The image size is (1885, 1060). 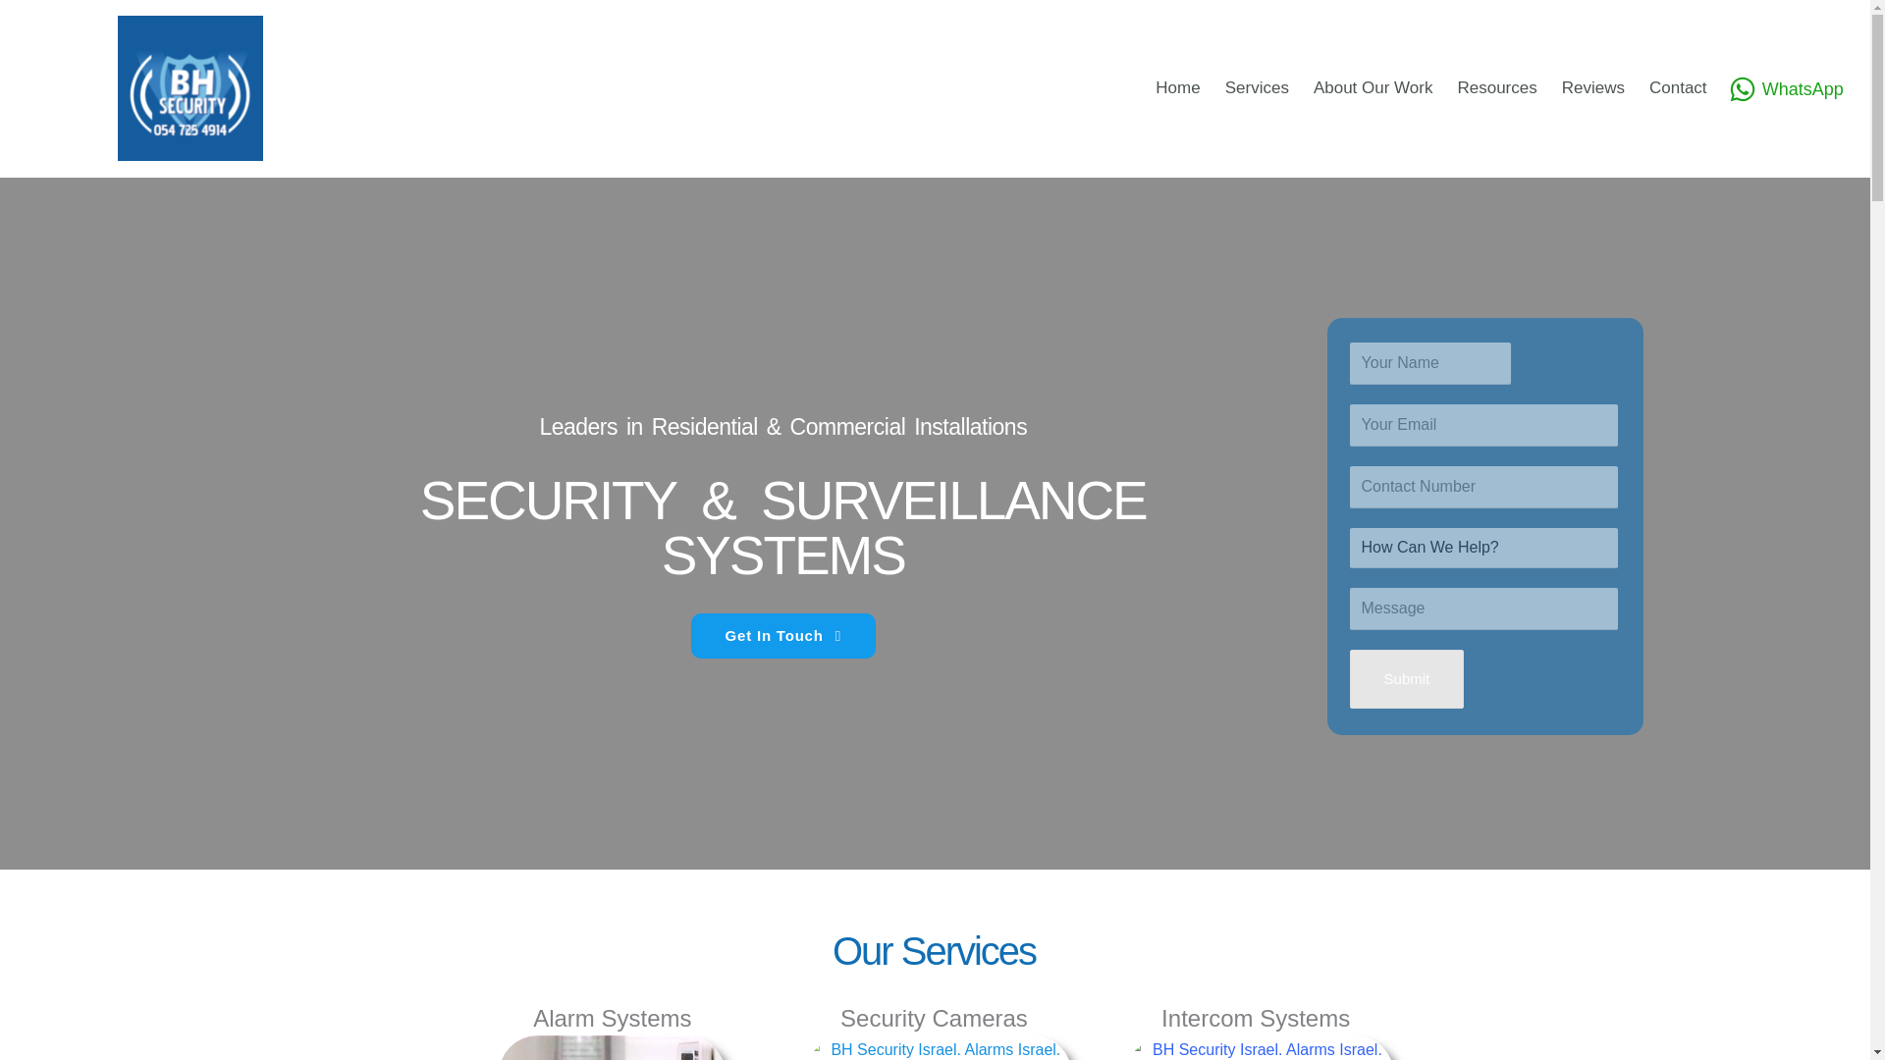 I want to click on Resources, so click(x=1508, y=88).